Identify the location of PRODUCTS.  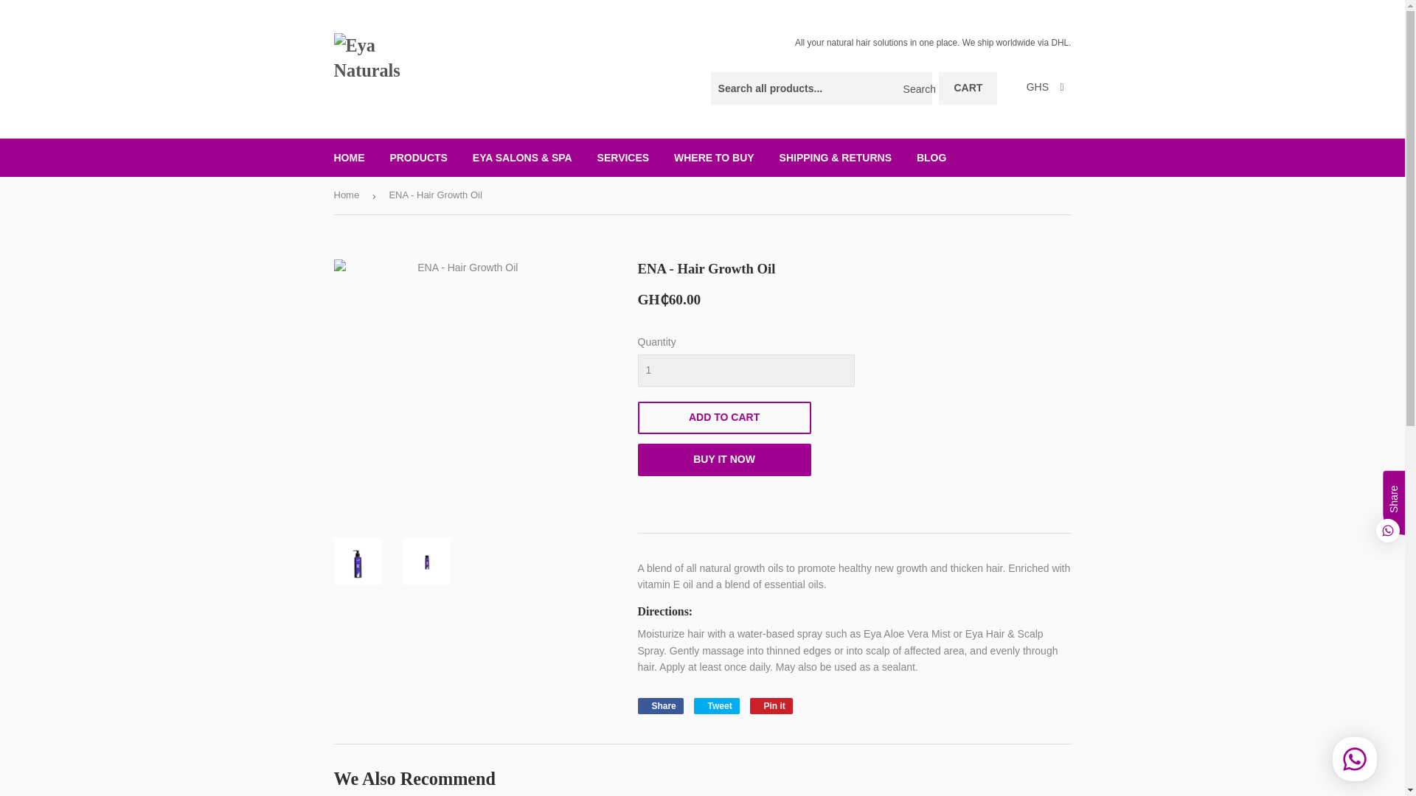
(723, 459).